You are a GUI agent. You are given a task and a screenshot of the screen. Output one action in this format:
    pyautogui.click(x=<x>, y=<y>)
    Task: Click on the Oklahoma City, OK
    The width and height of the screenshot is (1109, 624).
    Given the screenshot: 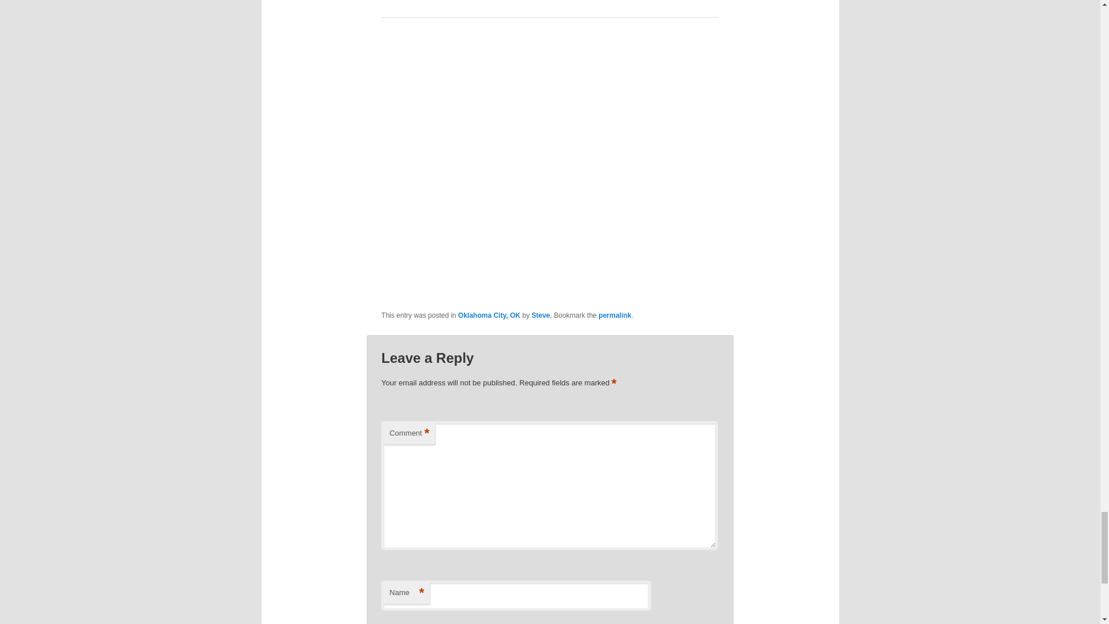 What is the action you would take?
    pyautogui.click(x=489, y=315)
    